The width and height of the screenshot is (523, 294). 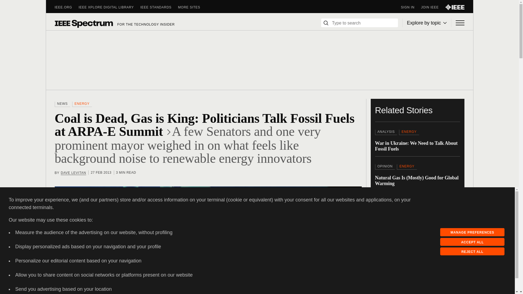 What do you see at coordinates (472, 232) in the screenshot?
I see `MANAGE PREFERENCES` at bounding box center [472, 232].